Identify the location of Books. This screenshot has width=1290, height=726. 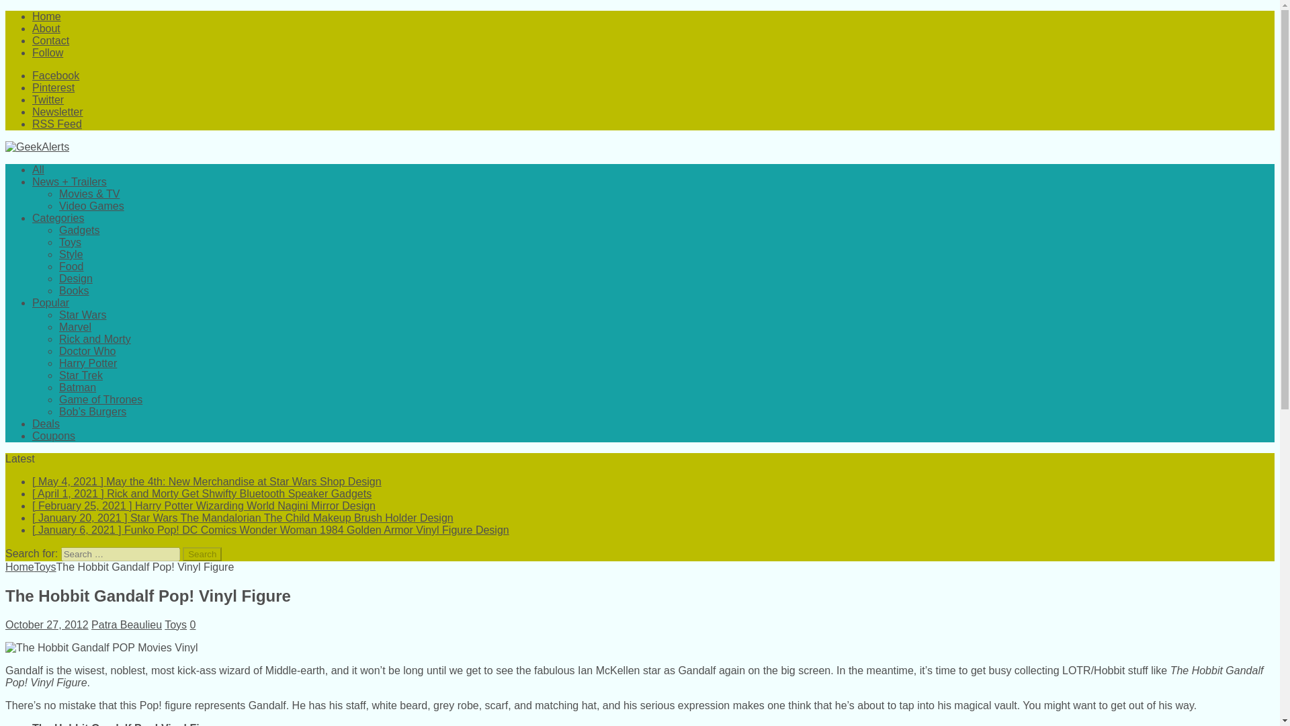
(74, 290).